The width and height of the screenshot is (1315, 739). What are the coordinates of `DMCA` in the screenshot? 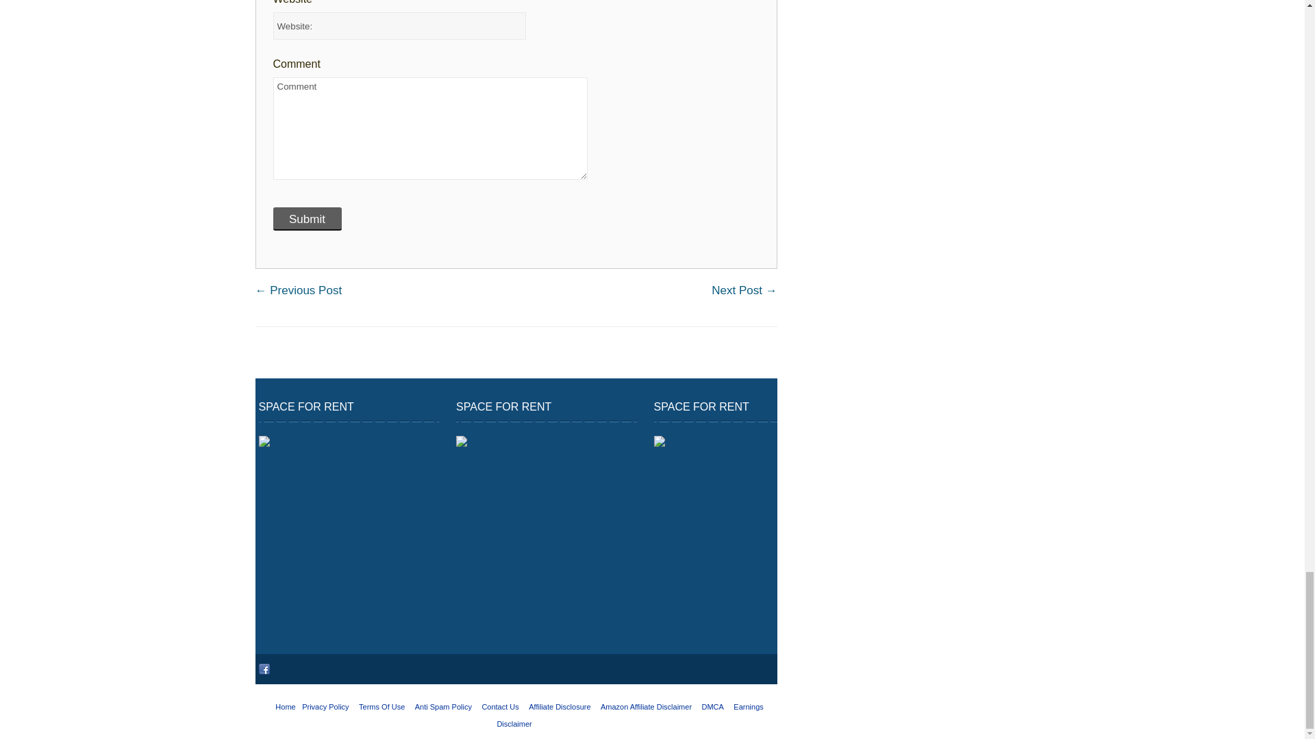 It's located at (713, 706).